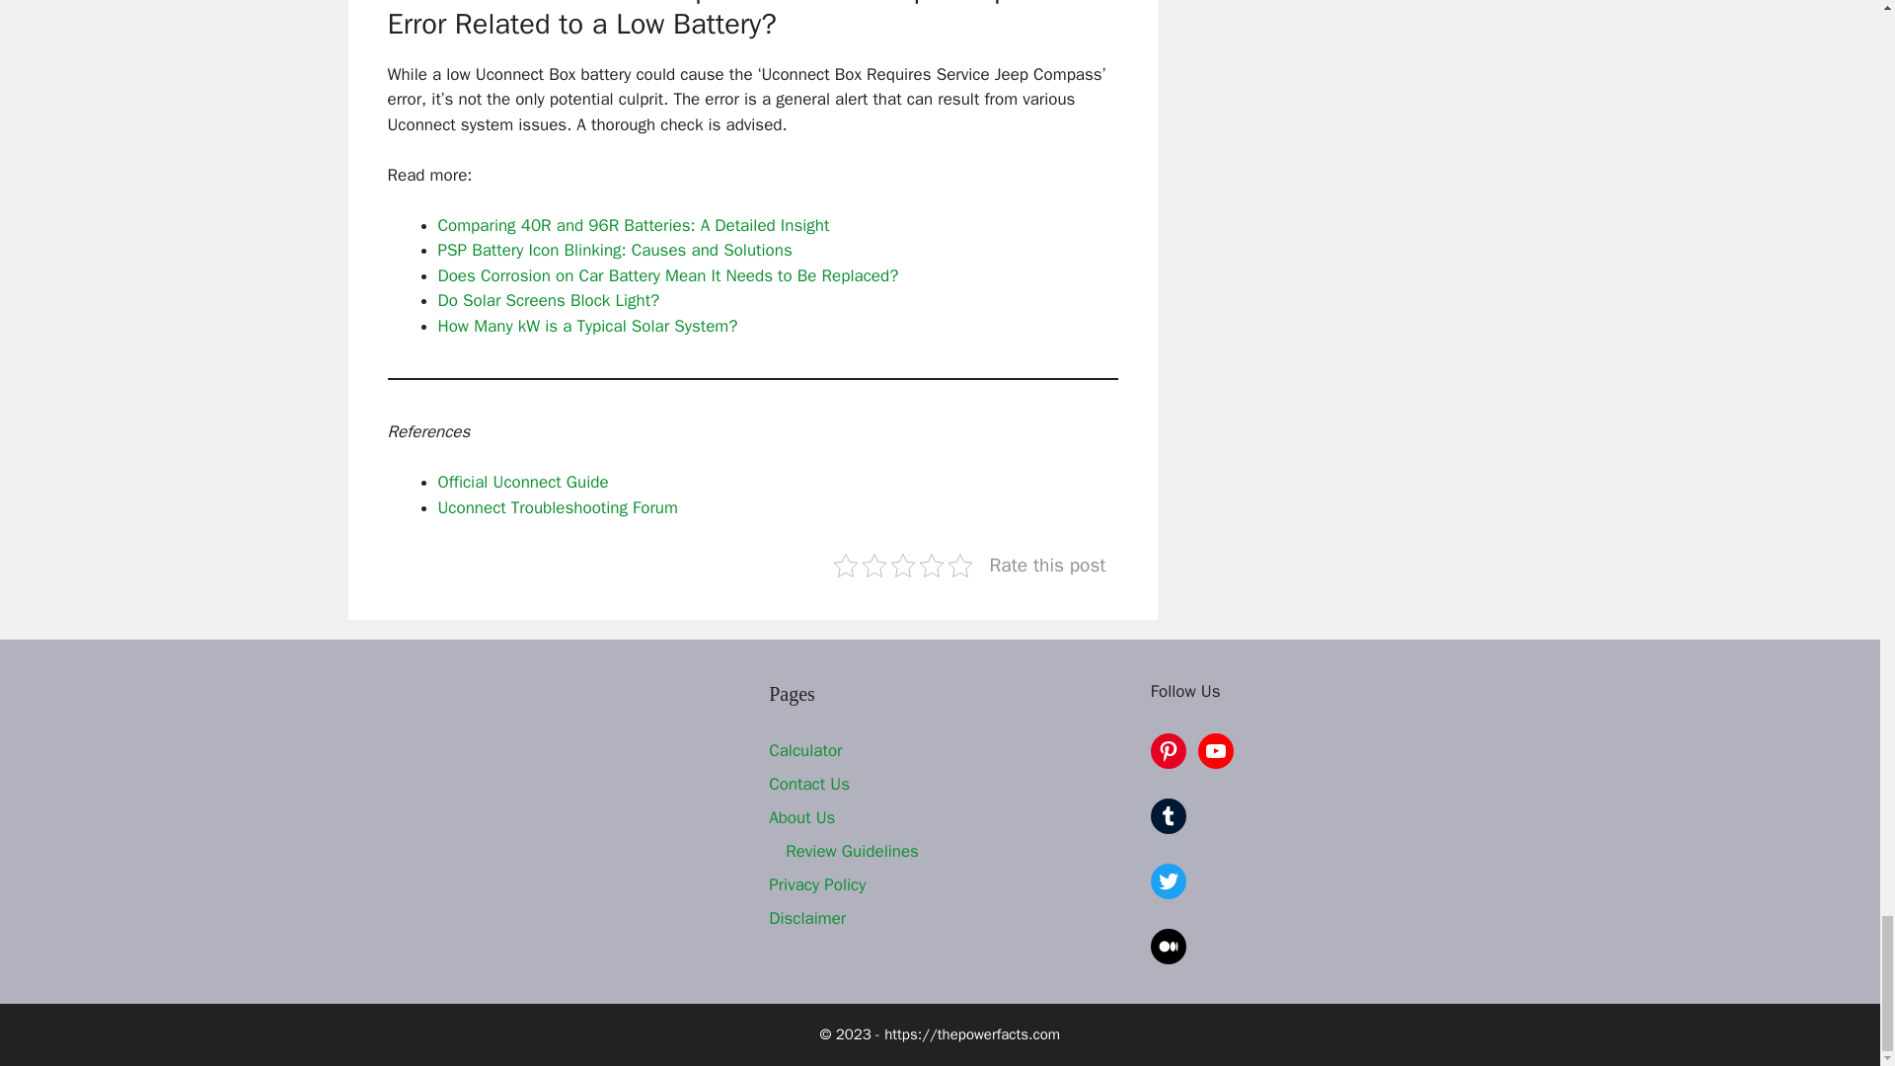 The image size is (1895, 1066). Describe the element at coordinates (588, 326) in the screenshot. I see `How Many kW is a Typical Solar System?` at that location.